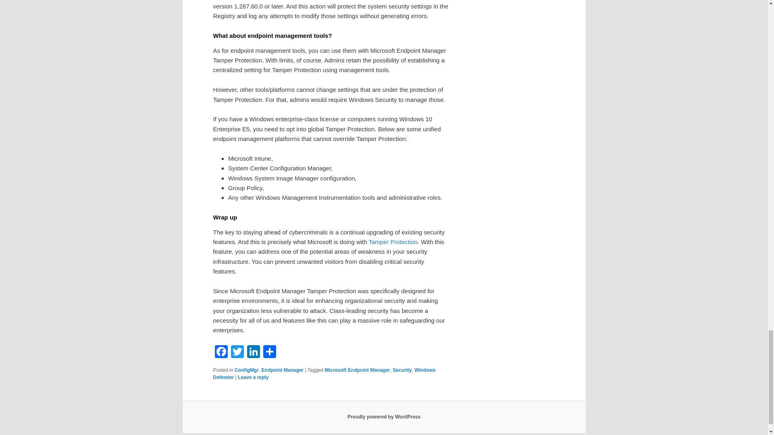 This screenshot has width=774, height=435. Describe the element at coordinates (357, 370) in the screenshot. I see `Microsoft Endpoint Manager` at that location.